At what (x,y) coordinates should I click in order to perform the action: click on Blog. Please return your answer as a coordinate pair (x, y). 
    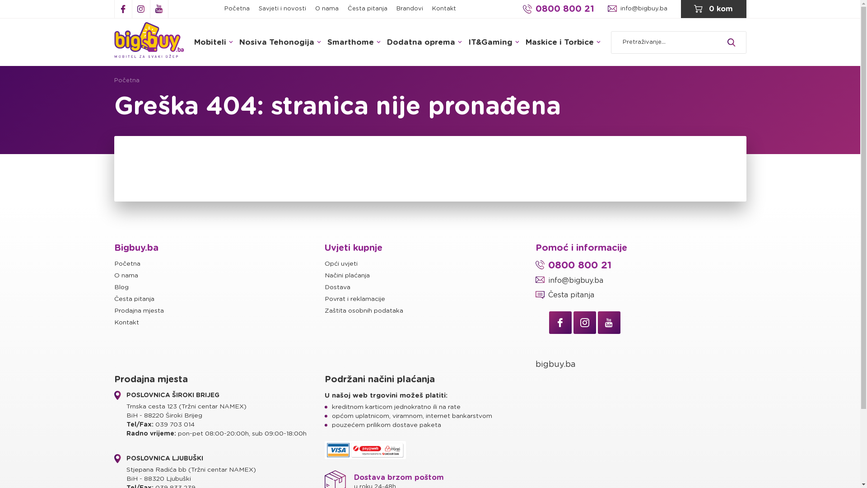
    Looking at the image, I should click on (219, 287).